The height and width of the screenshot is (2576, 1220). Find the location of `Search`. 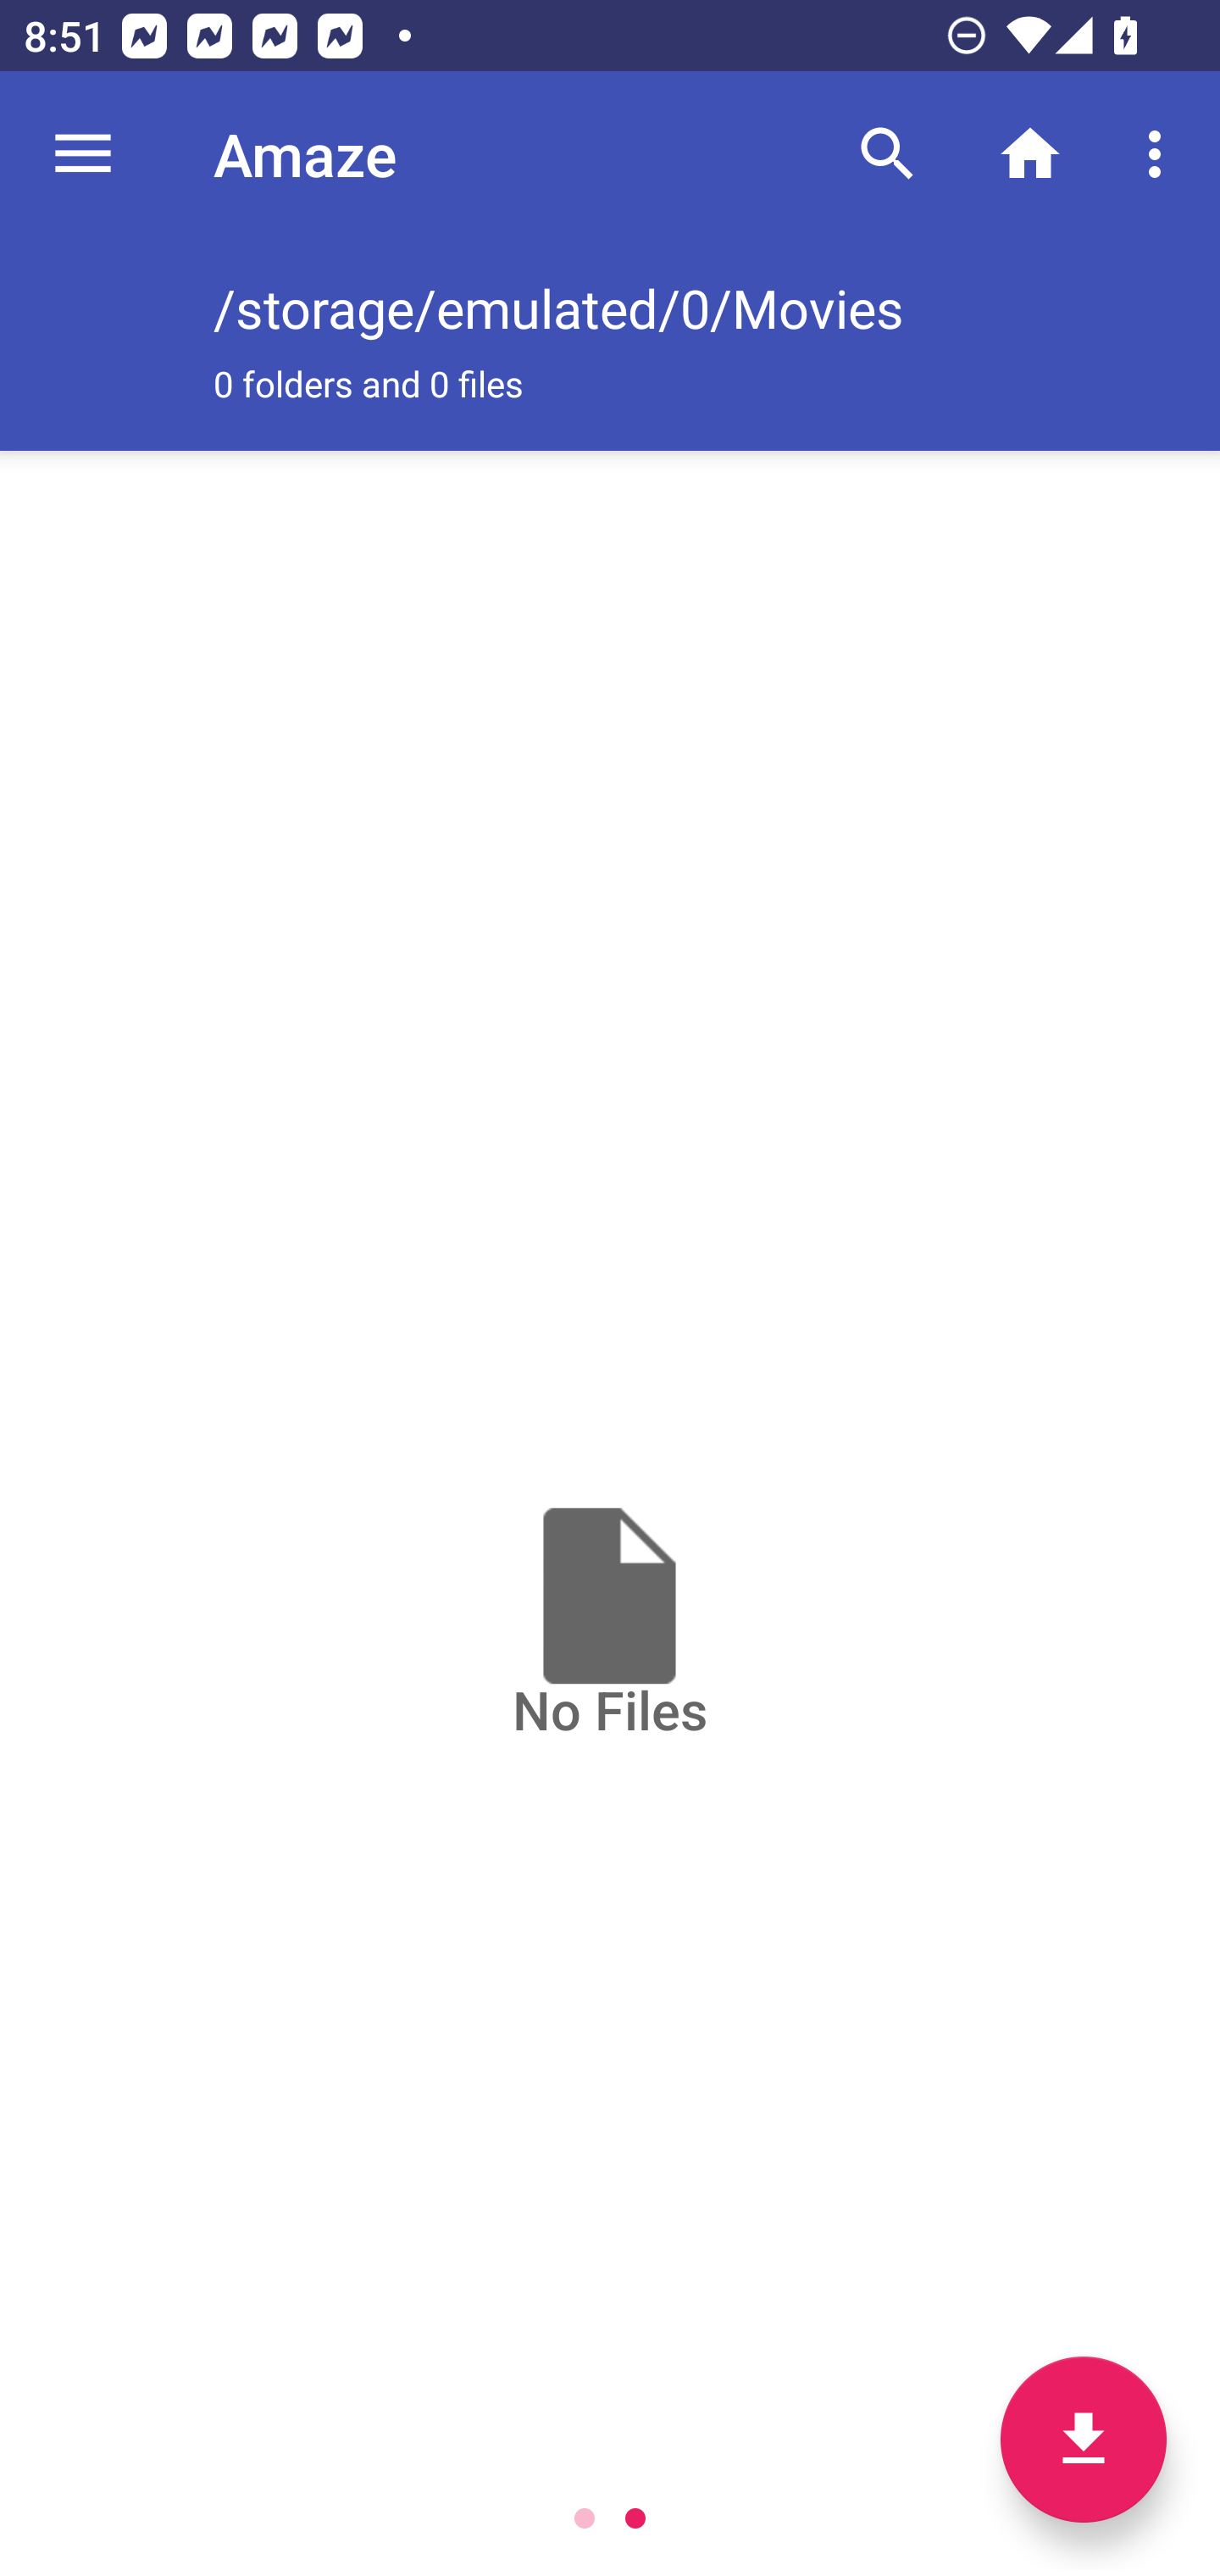

Search is located at coordinates (887, 154).